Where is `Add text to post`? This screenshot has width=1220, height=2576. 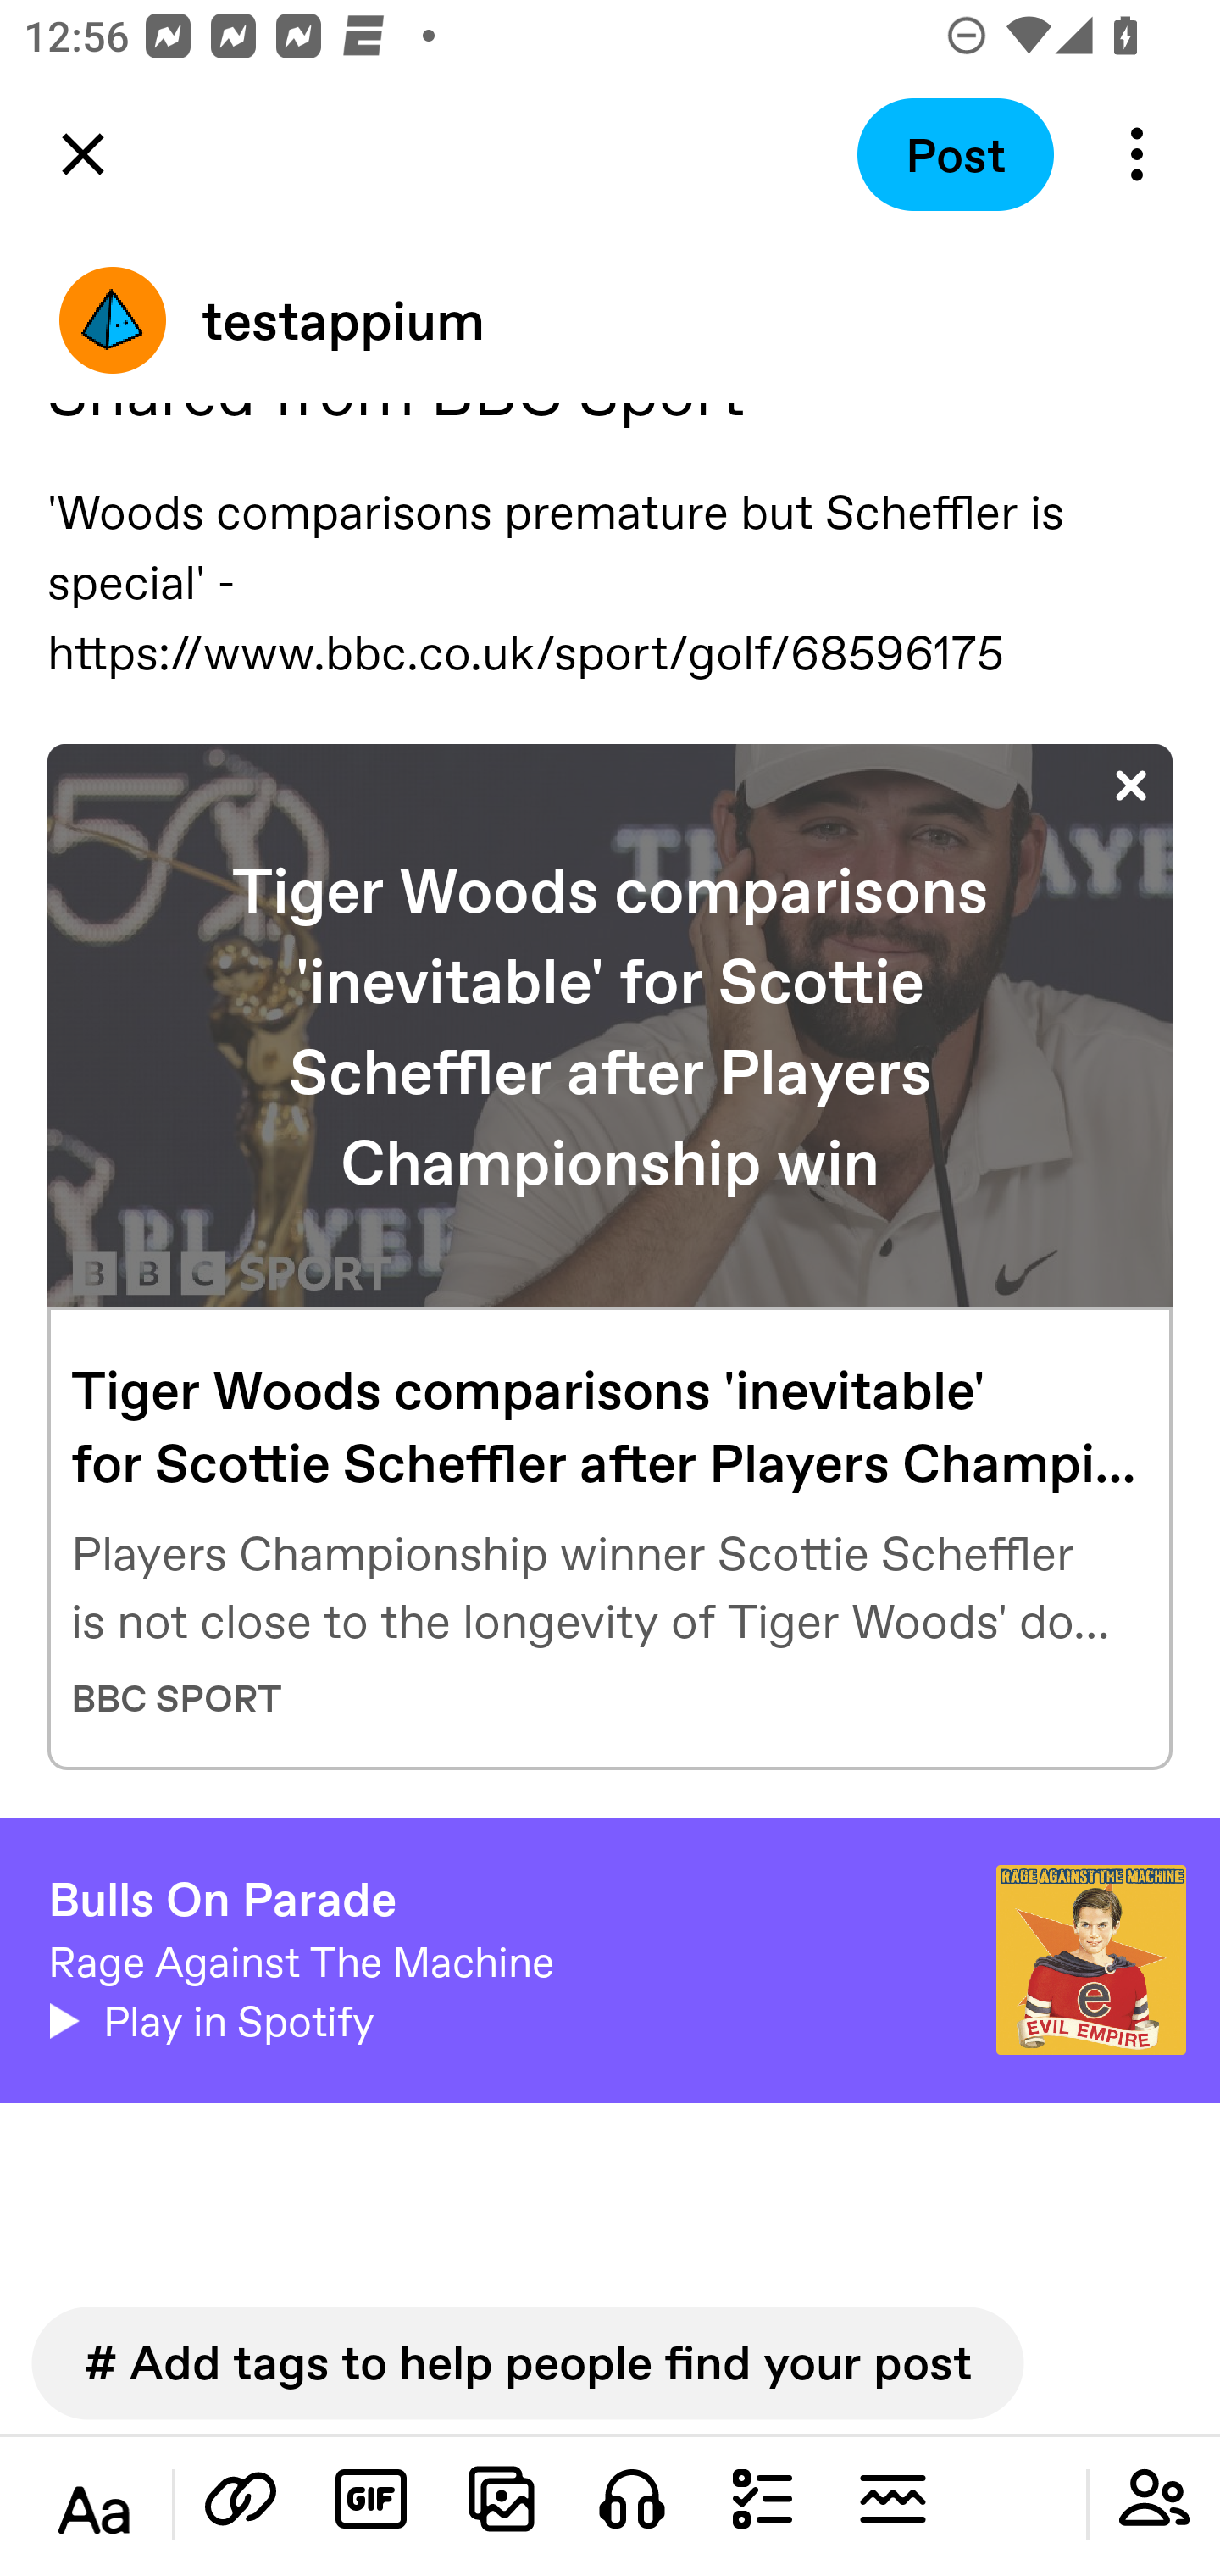
Add text to post is located at coordinates (241, 2498).